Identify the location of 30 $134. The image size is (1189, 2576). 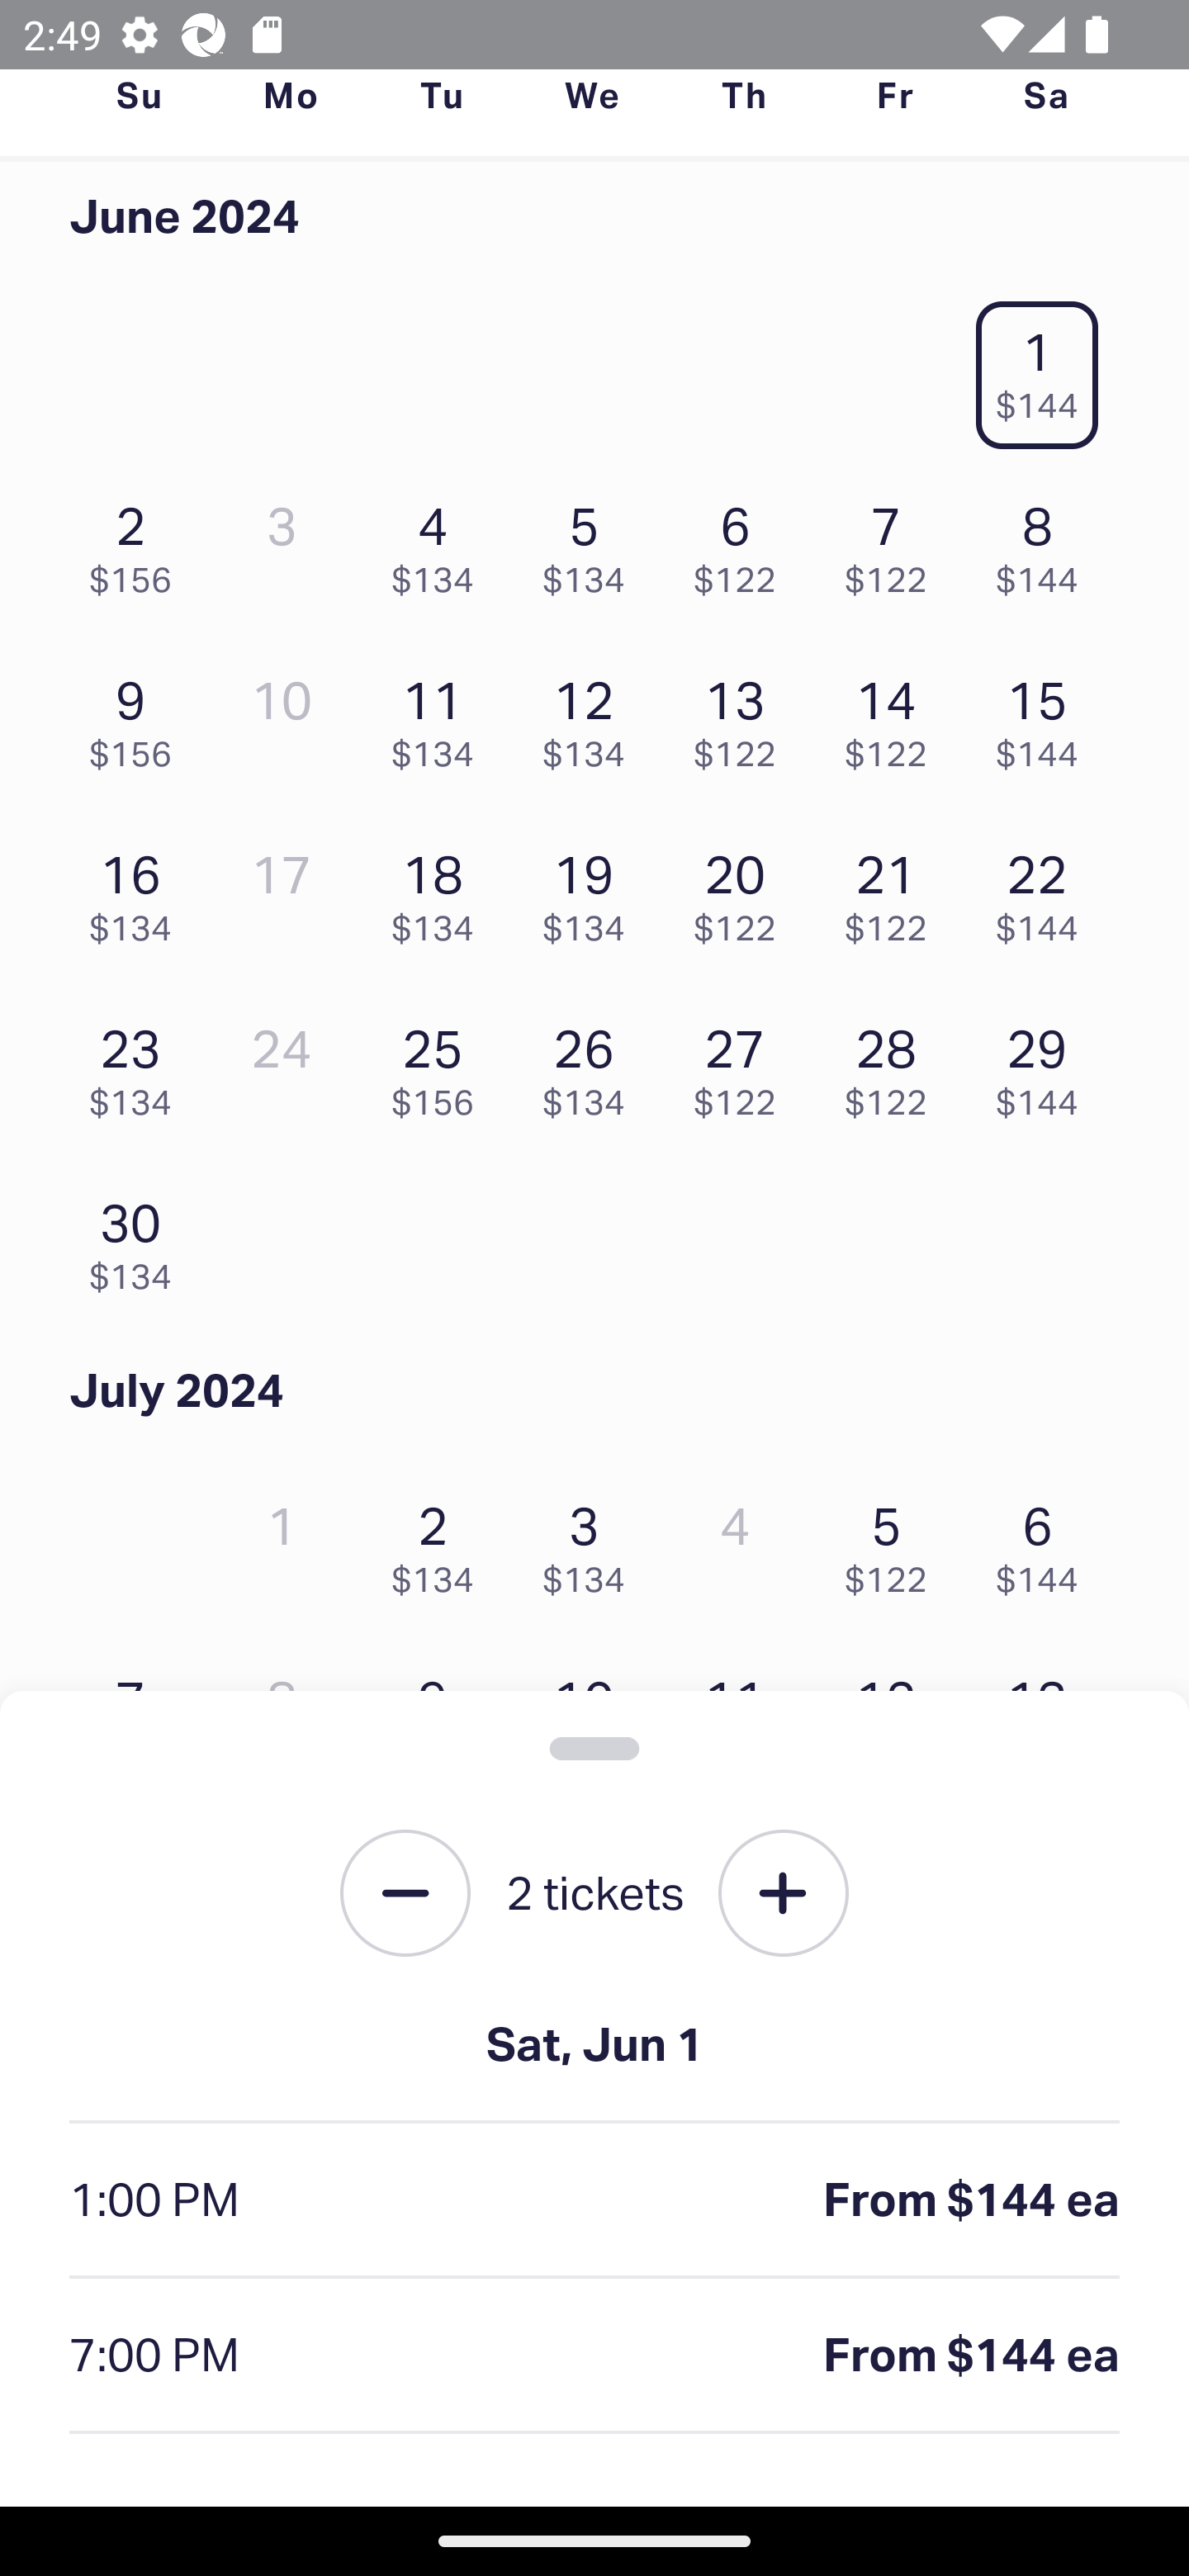
(139, 1237).